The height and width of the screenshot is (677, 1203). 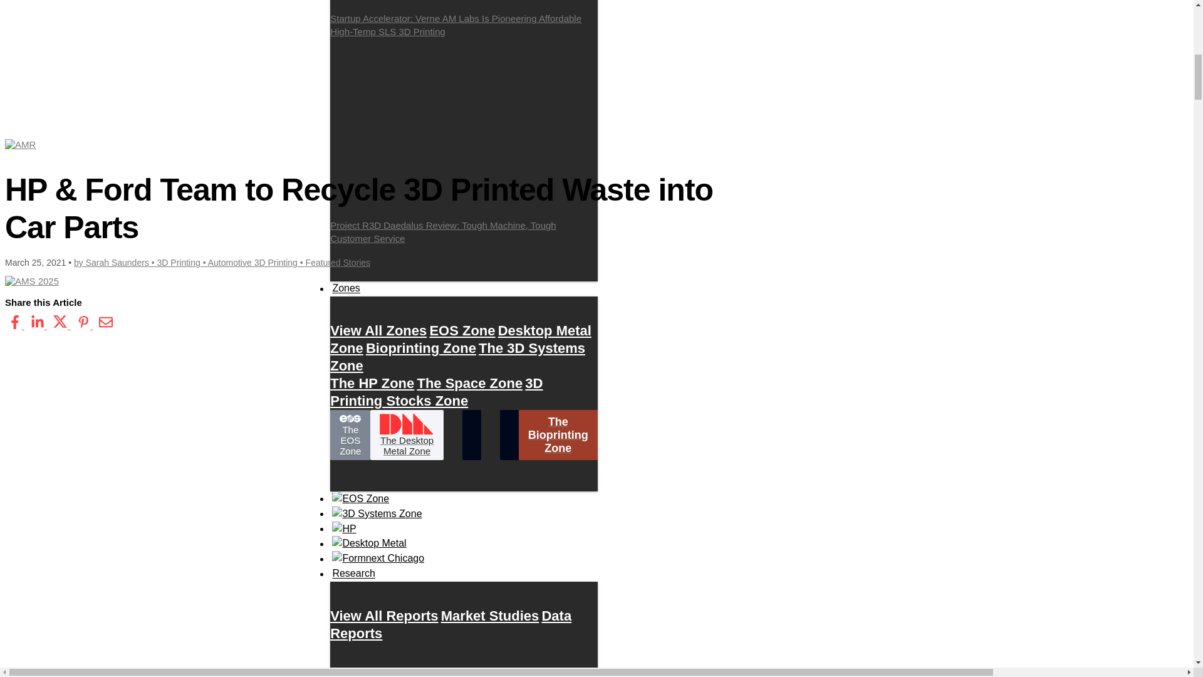 I want to click on The 3D Systems Zone, so click(x=457, y=357).